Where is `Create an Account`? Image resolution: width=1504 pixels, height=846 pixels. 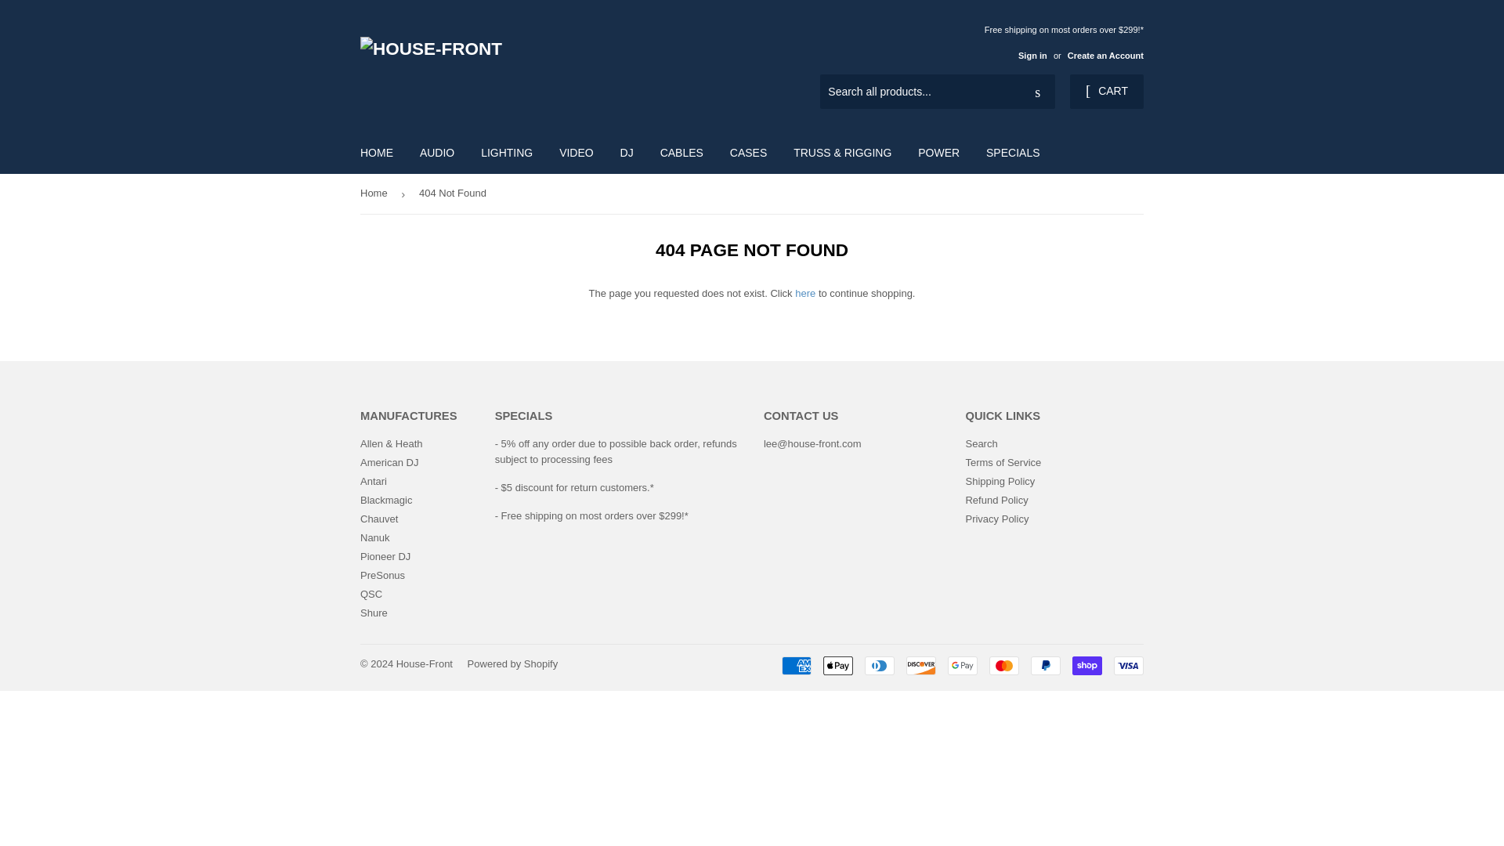
Create an Account is located at coordinates (1105, 55).